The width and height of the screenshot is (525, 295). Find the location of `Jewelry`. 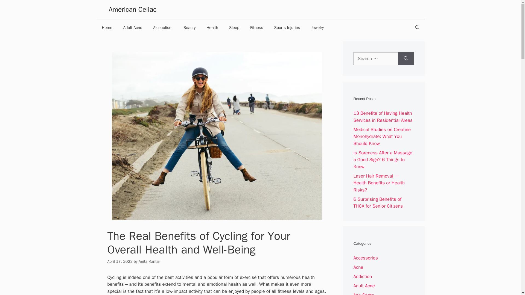

Jewelry is located at coordinates (317, 27).